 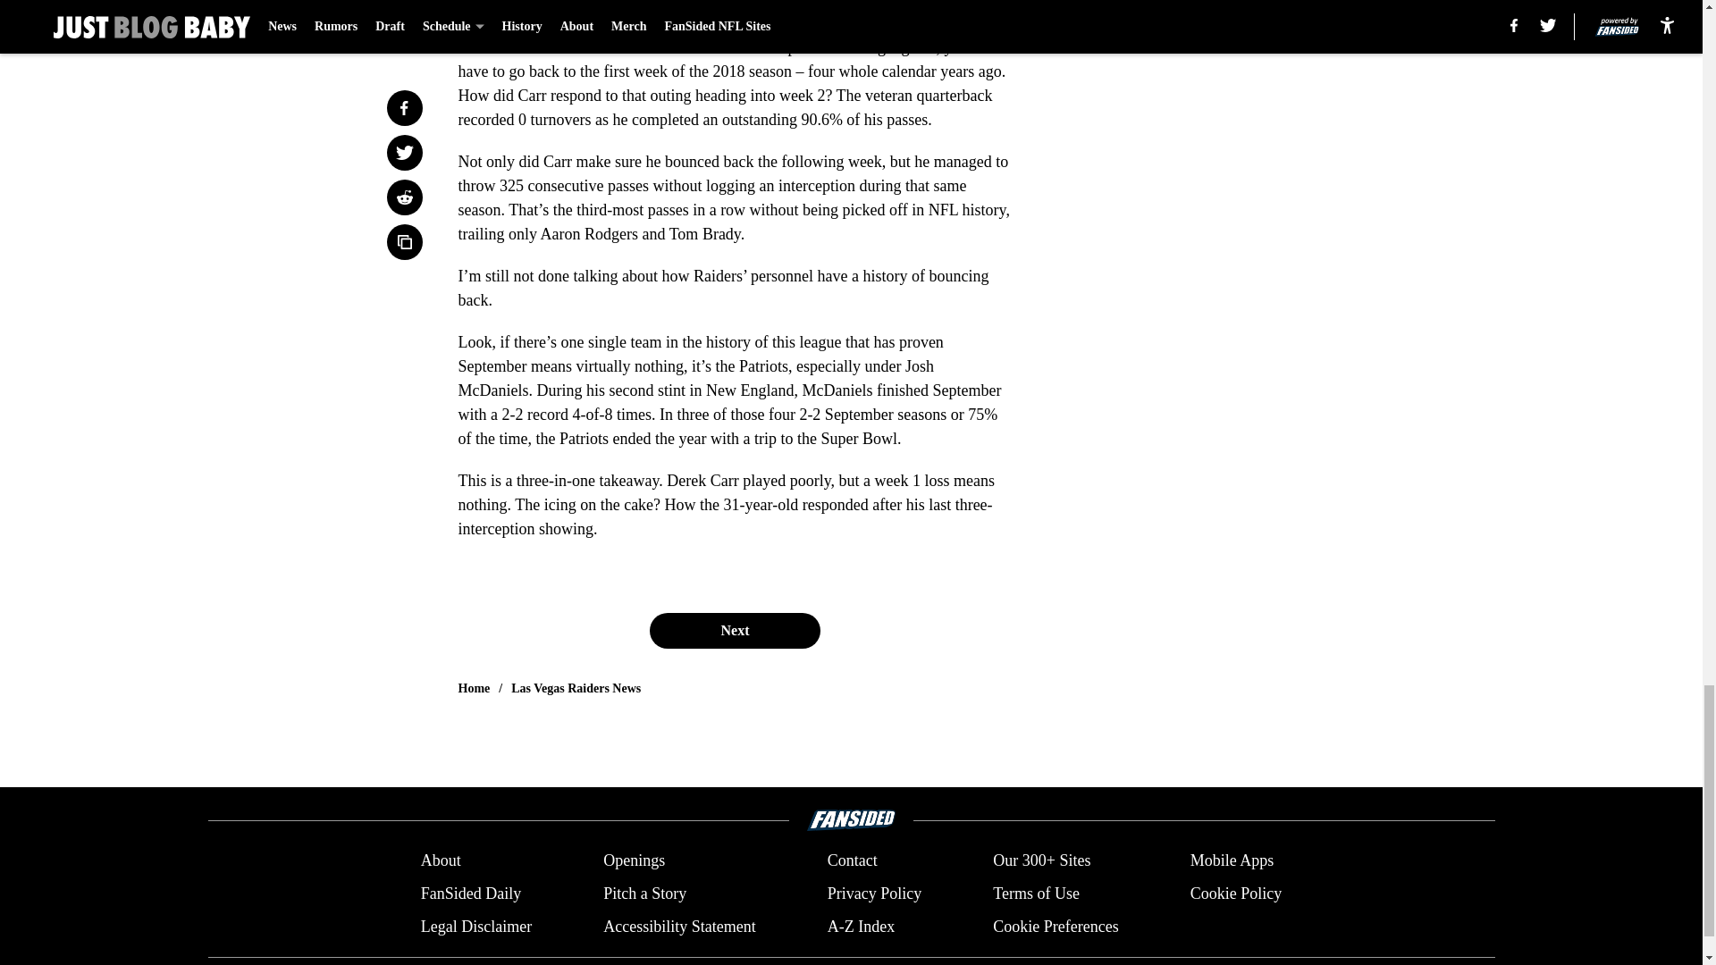 What do you see at coordinates (635, 861) in the screenshot?
I see `Openings` at bounding box center [635, 861].